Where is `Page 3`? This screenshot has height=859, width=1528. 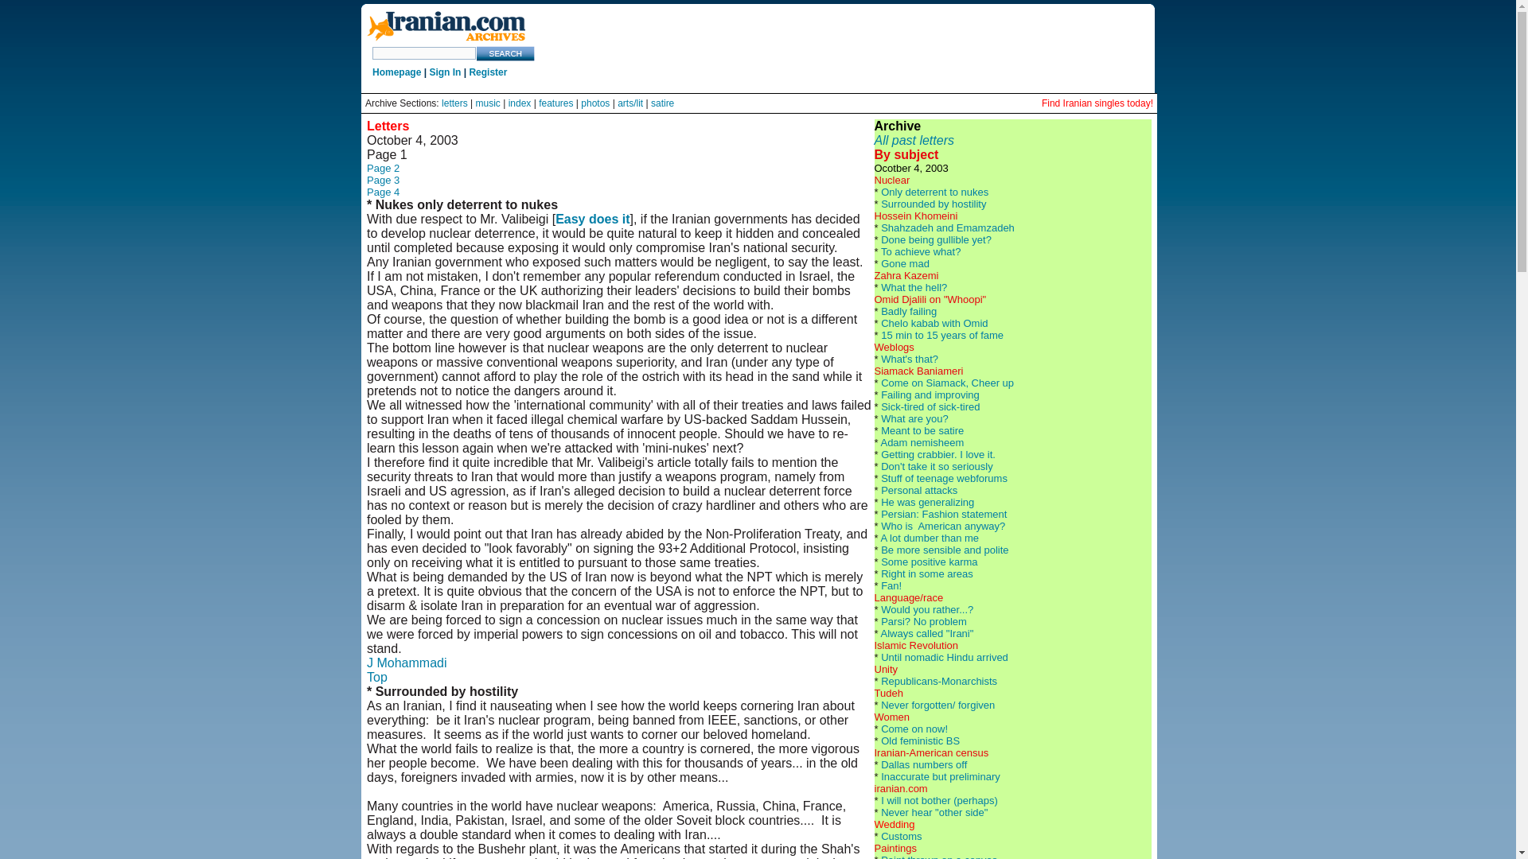
Page 3 is located at coordinates (382, 180).